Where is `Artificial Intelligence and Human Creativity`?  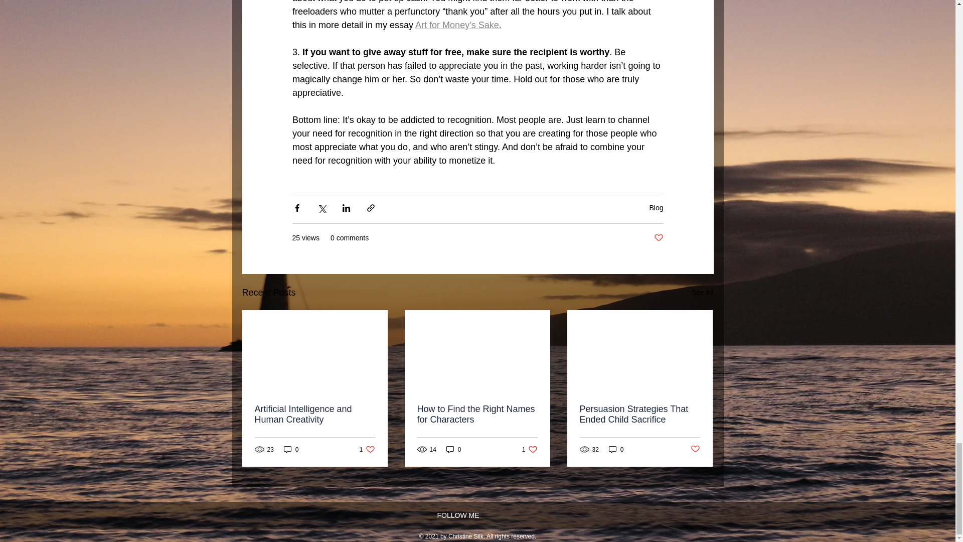
Artificial Intelligence and Human Creativity is located at coordinates (367, 449).